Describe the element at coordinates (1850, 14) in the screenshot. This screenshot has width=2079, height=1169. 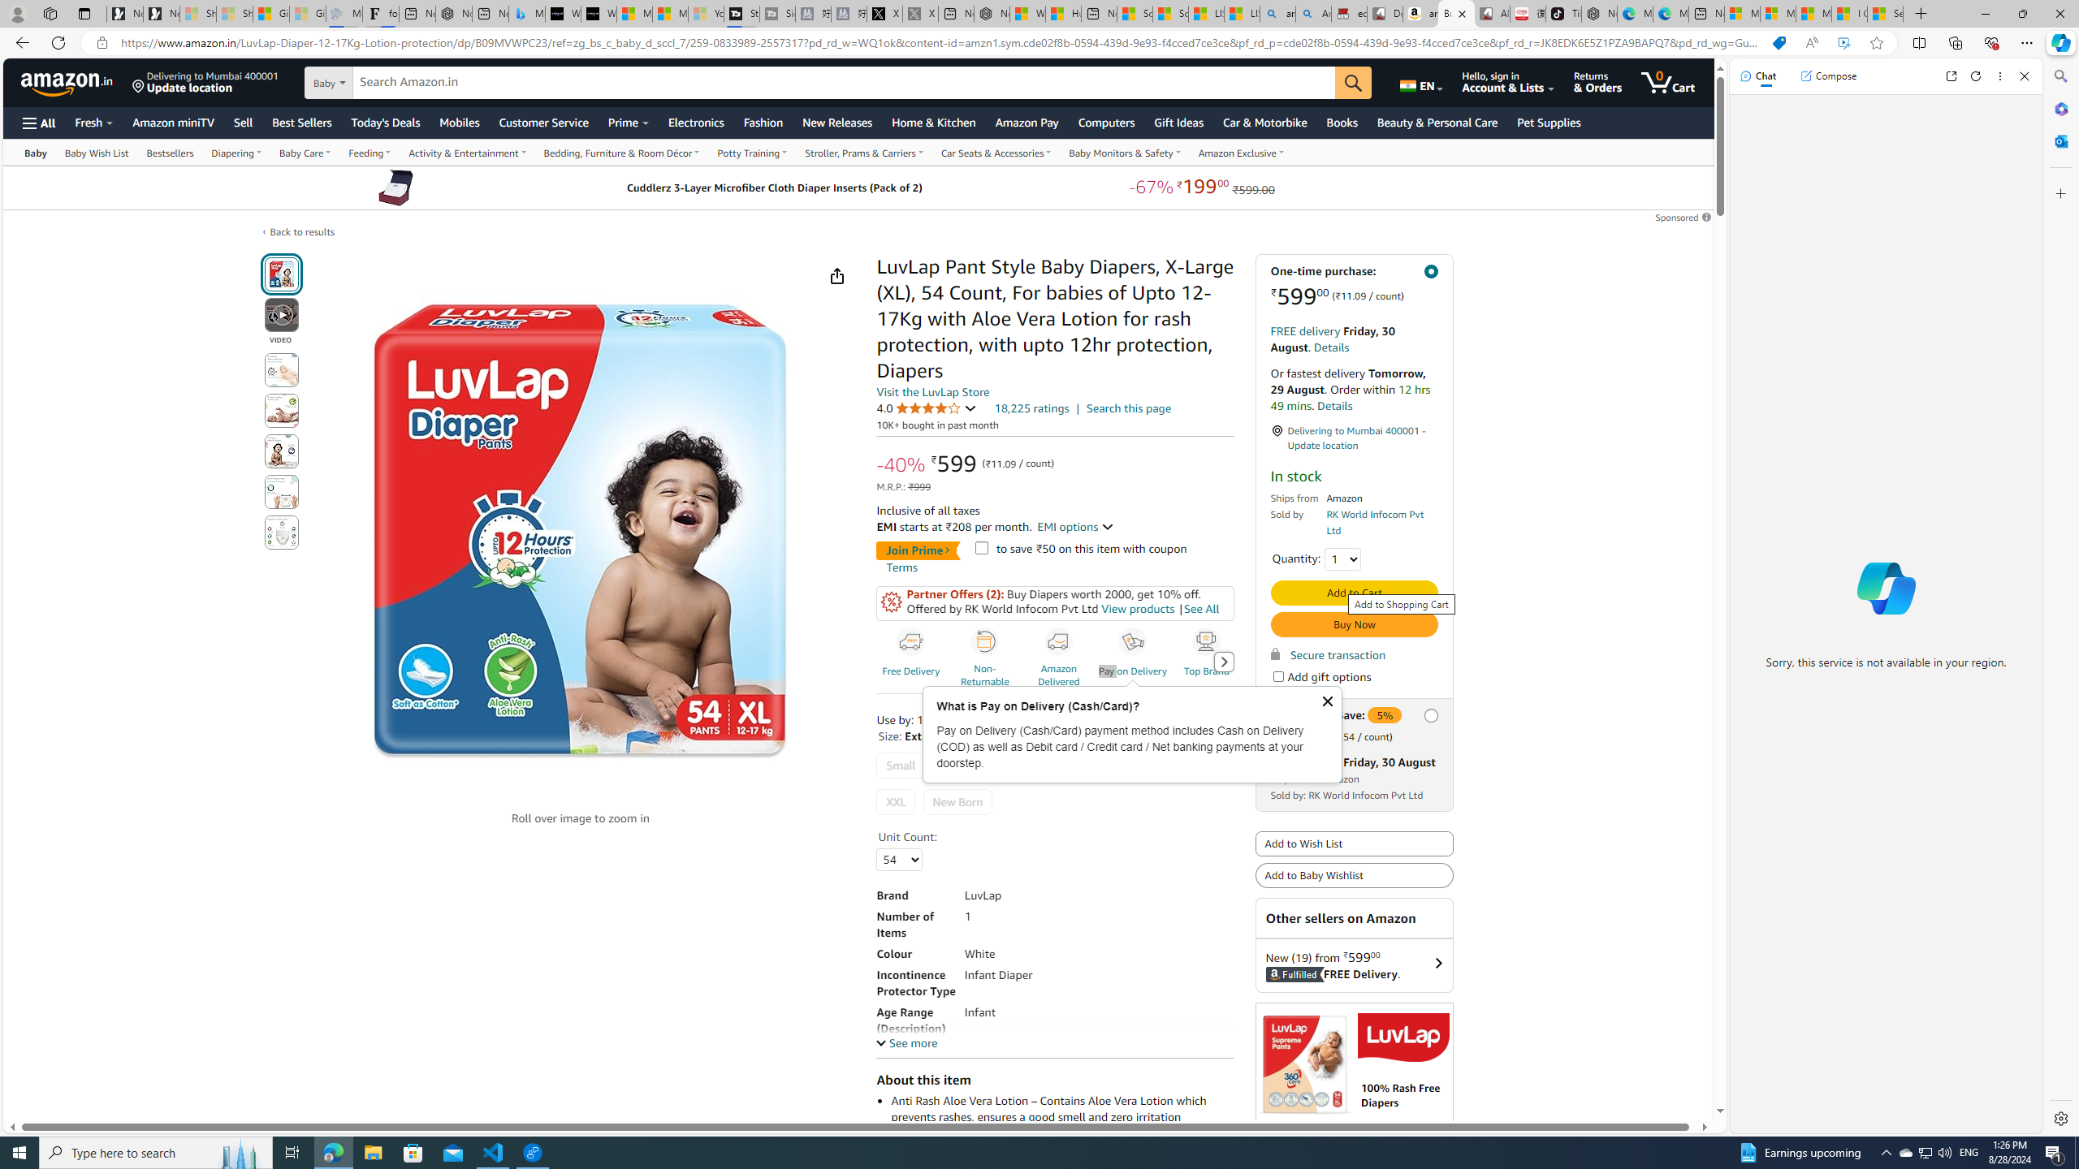
I see `I Gained 20 Pounds of Muscle in 30 Days! | Watch` at that location.